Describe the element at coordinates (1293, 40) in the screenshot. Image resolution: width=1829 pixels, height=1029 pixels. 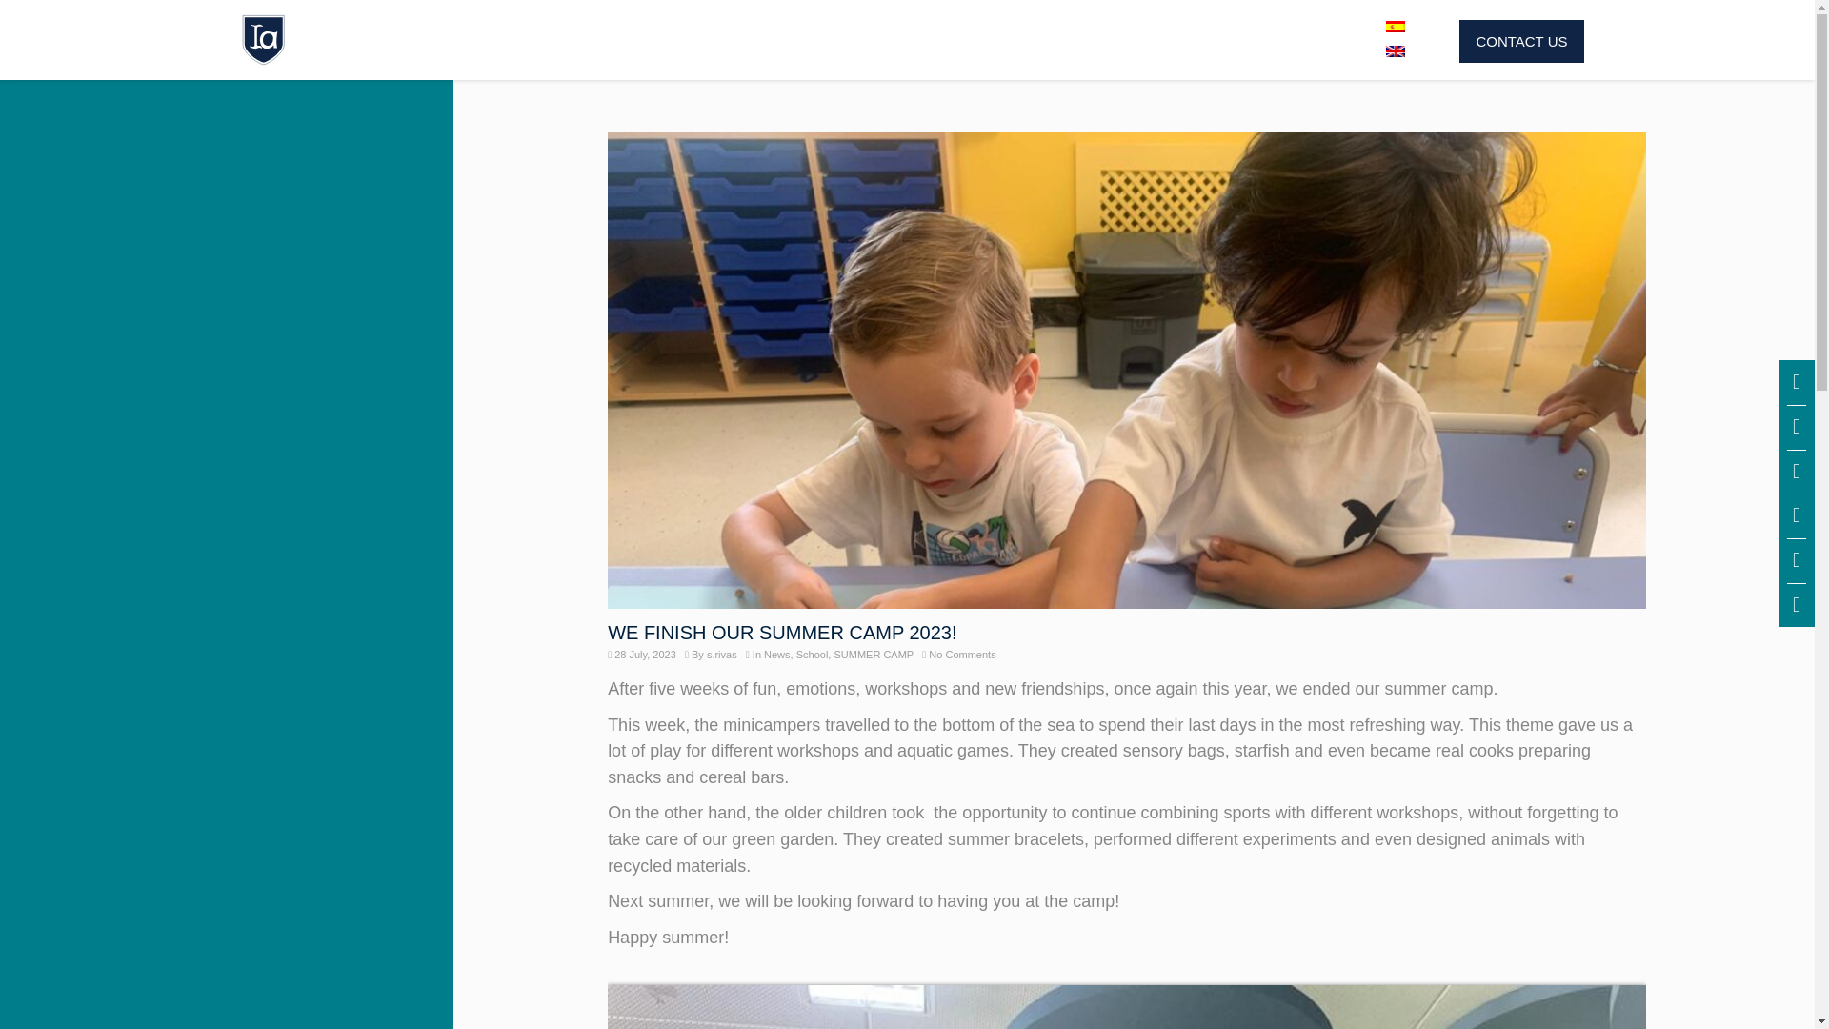
I see `CONTACT` at that location.